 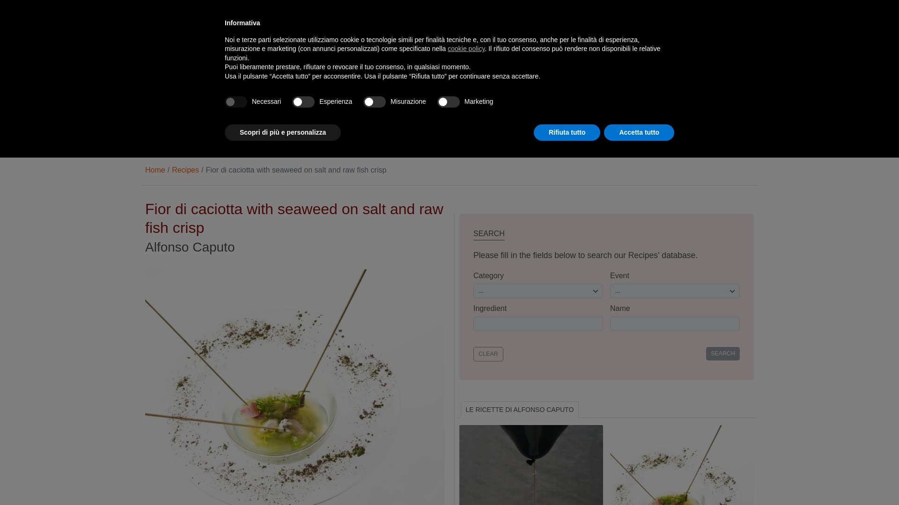 What do you see at coordinates (413, 55) in the screenshot?
I see `Molino Casillo` at bounding box center [413, 55].